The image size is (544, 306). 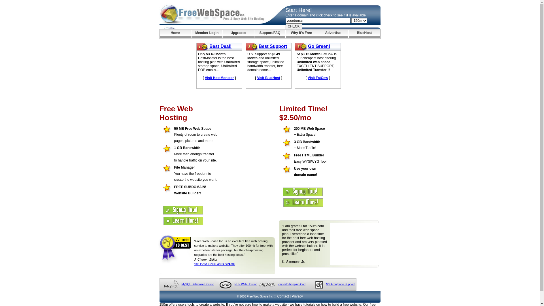 What do you see at coordinates (283, 296) in the screenshot?
I see `Contact` at bounding box center [283, 296].